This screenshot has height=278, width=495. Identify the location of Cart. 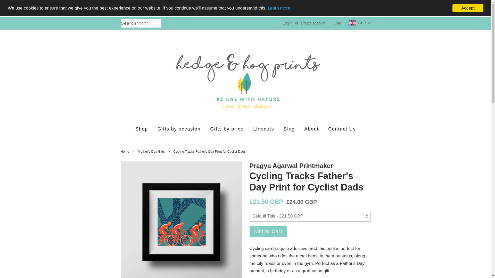
(338, 20).